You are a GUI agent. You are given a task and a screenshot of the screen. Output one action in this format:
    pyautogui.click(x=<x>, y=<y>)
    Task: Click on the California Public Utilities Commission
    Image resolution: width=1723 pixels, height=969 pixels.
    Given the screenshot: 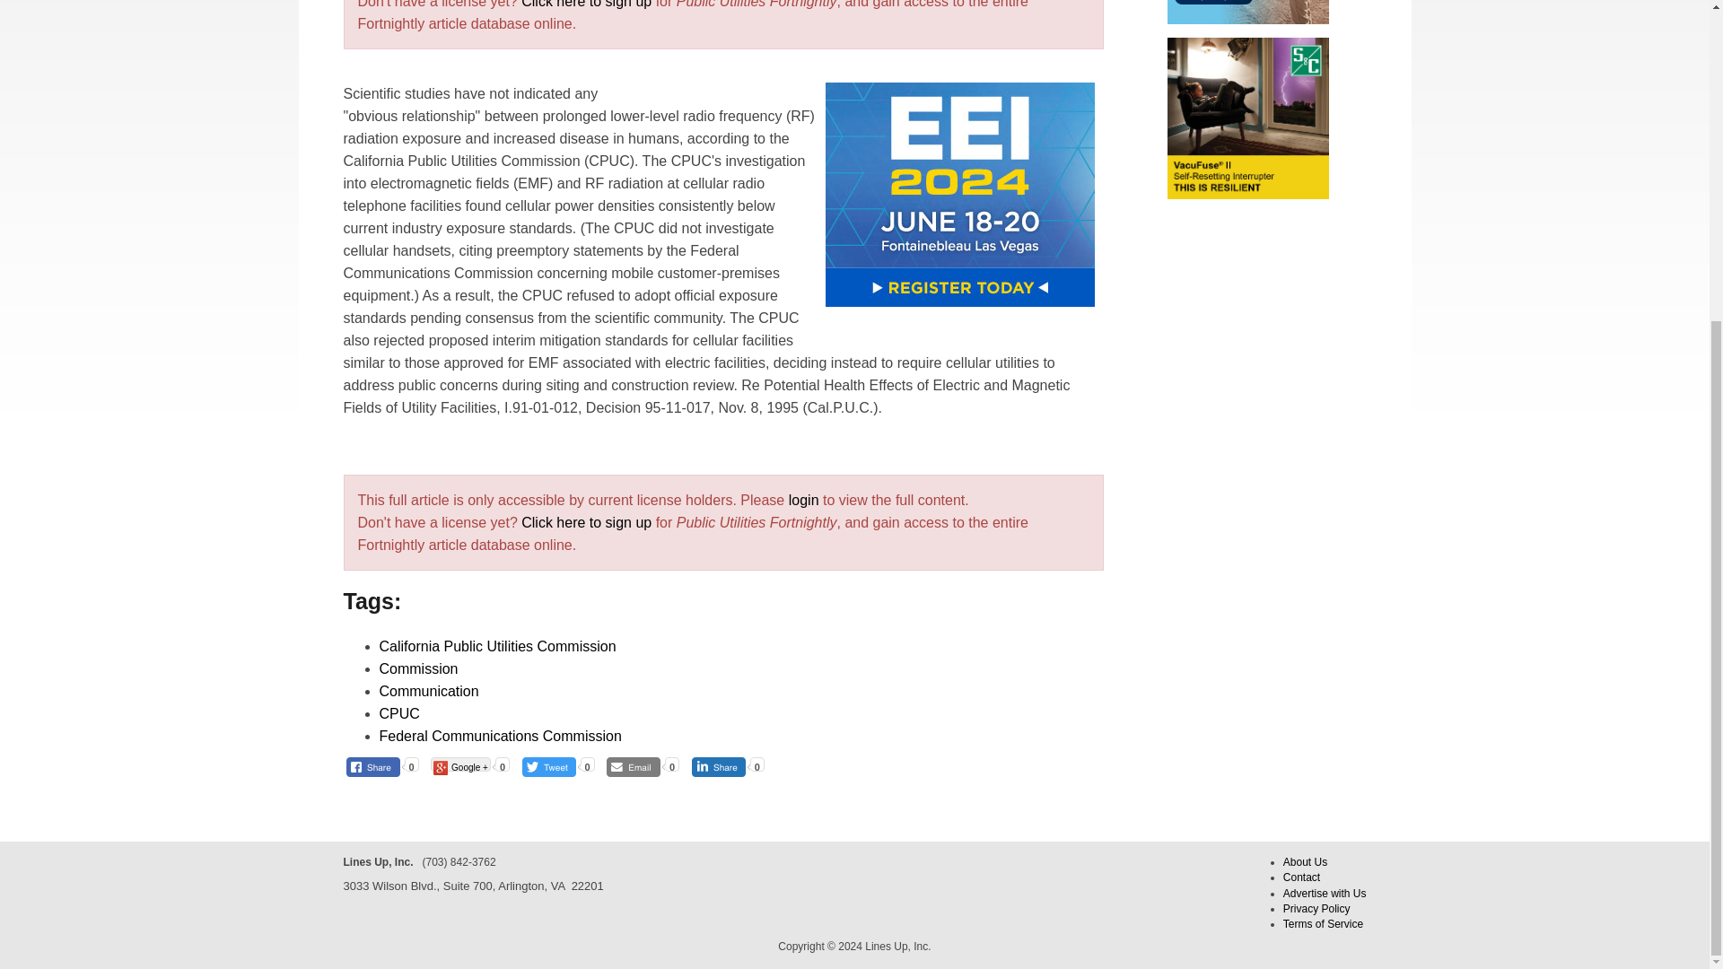 What is the action you would take?
    pyautogui.click(x=497, y=646)
    